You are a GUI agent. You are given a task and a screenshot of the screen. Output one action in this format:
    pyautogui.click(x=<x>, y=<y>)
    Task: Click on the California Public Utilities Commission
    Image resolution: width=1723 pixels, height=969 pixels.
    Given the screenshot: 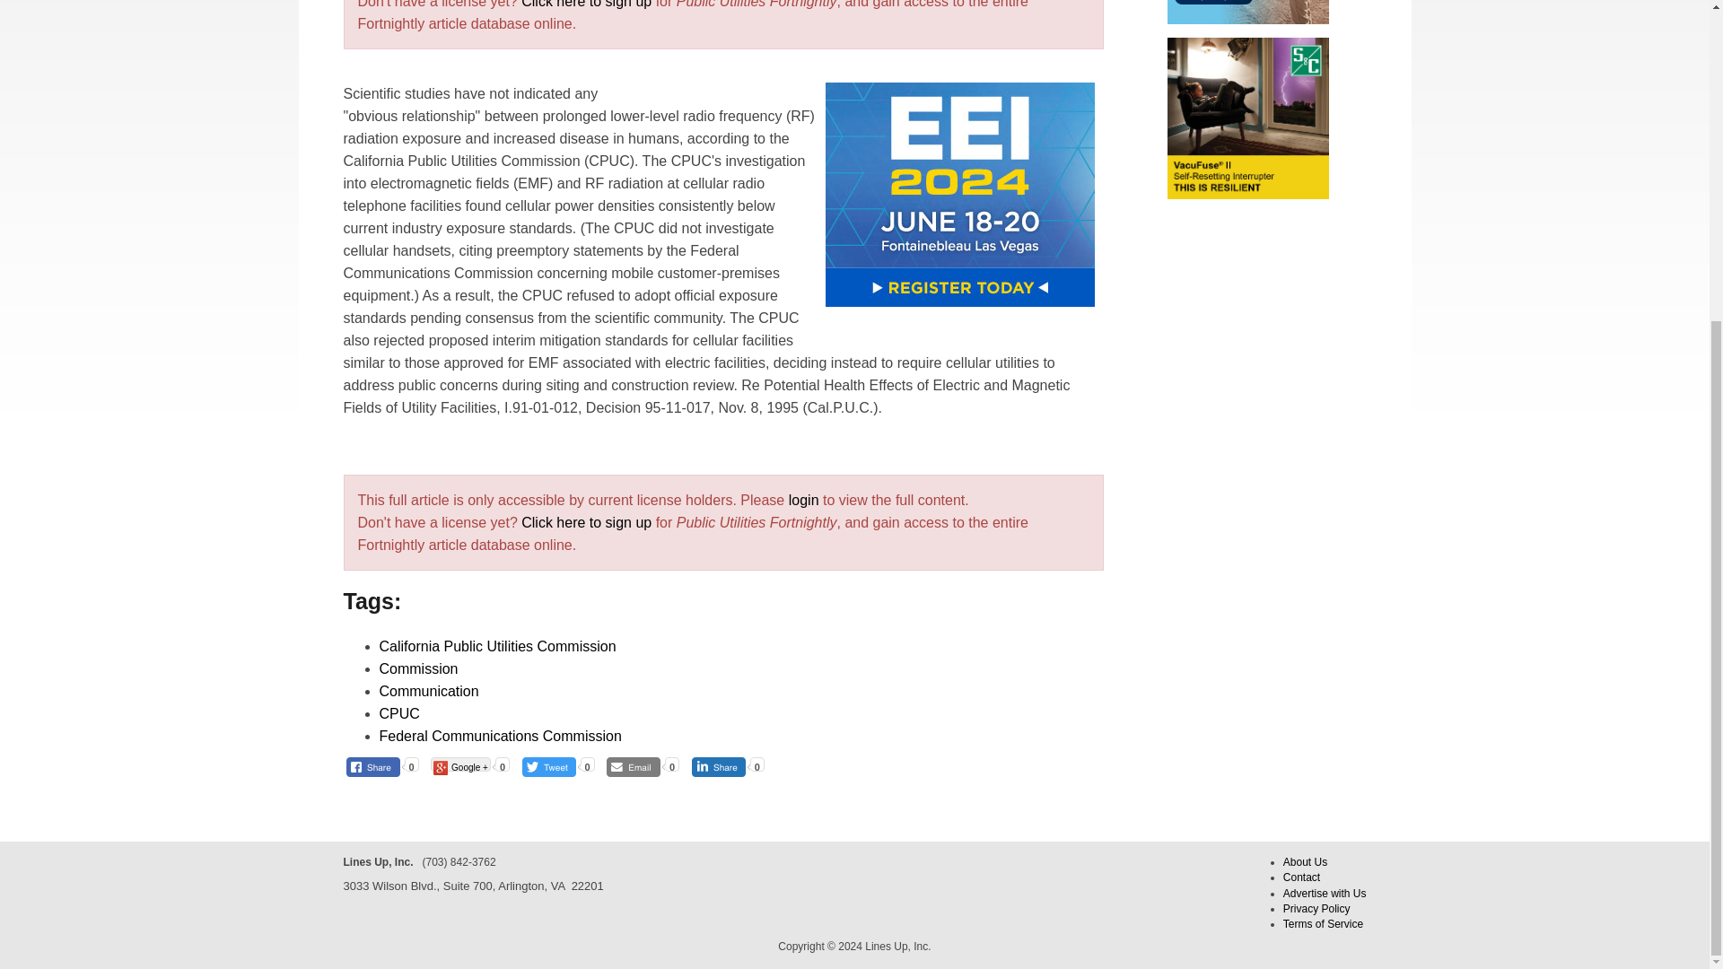 What is the action you would take?
    pyautogui.click(x=497, y=646)
    